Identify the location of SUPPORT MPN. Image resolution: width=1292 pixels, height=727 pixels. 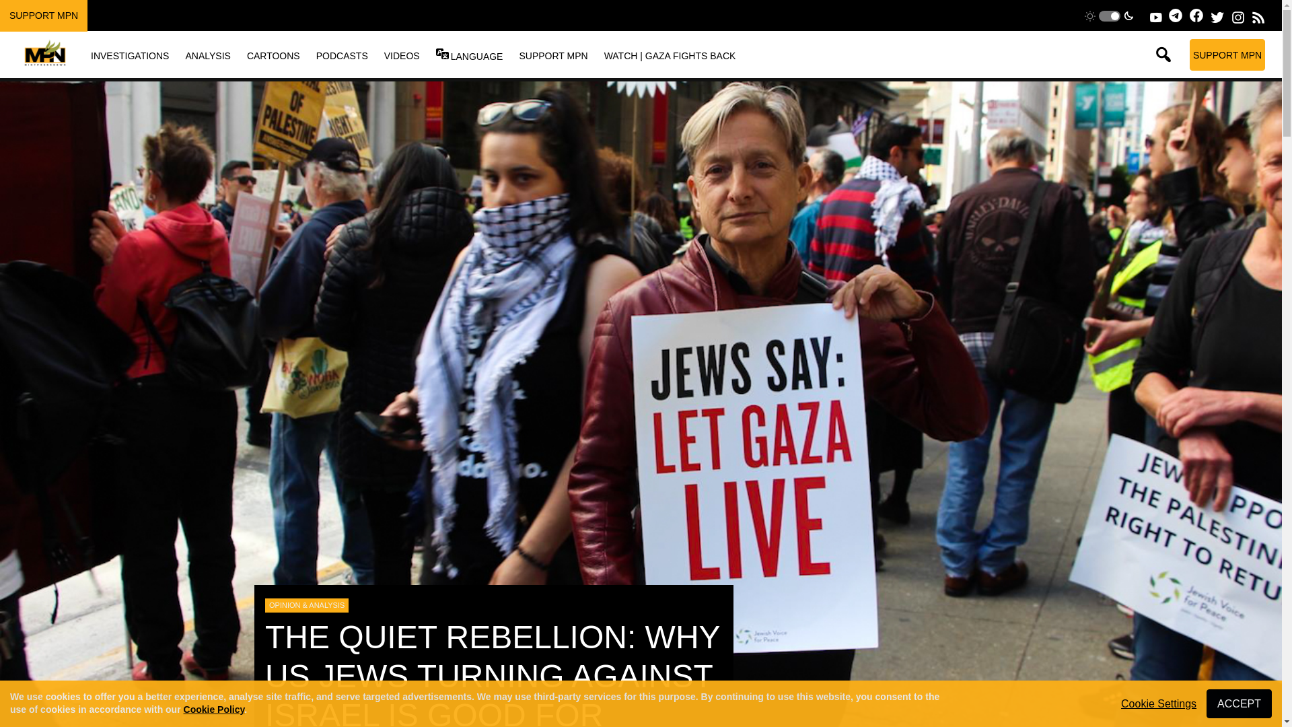
(1227, 55).